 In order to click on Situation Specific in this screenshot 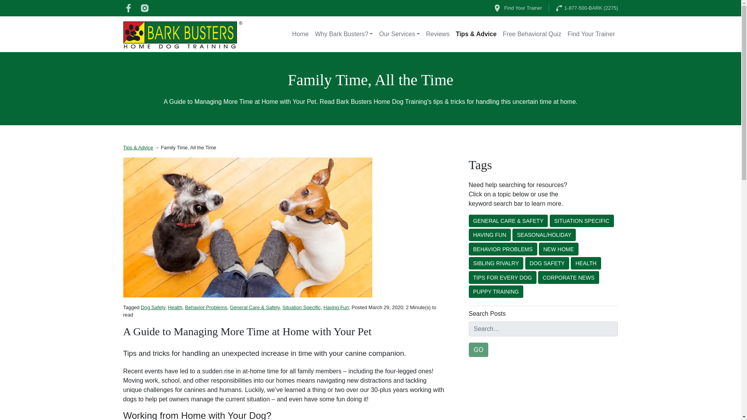, I will do `click(301, 307)`.